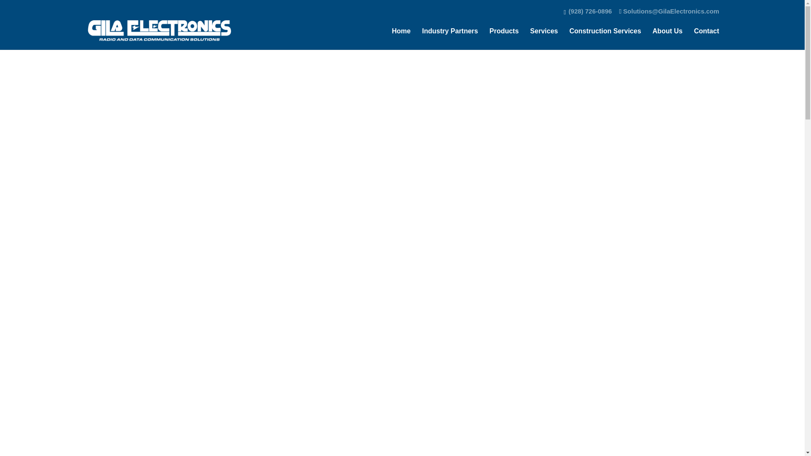 This screenshot has height=456, width=811. Describe the element at coordinates (667, 39) in the screenshot. I see `About Us` at that location.